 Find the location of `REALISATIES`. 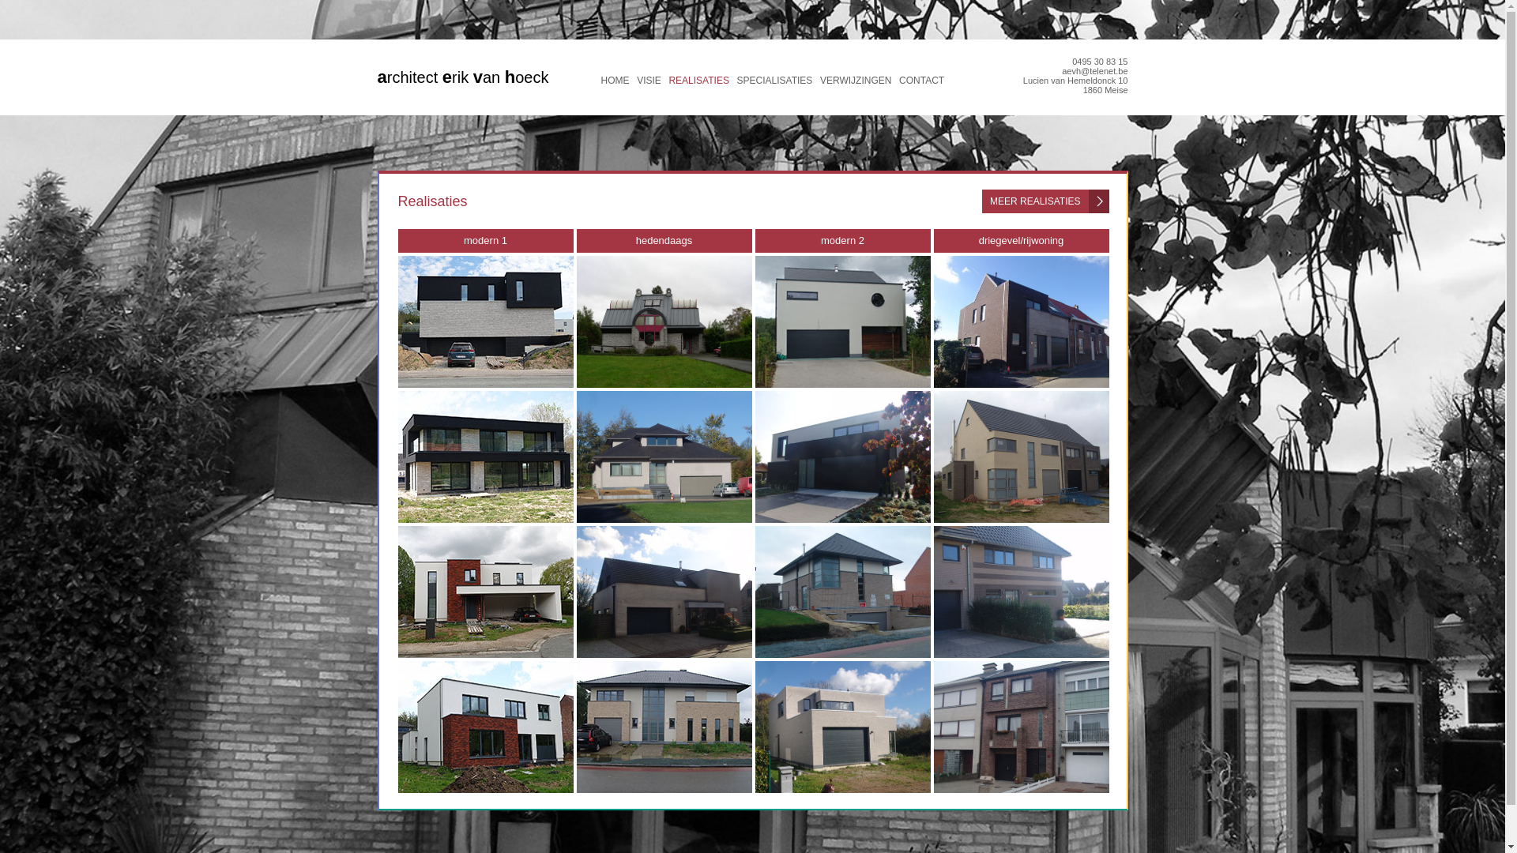

REALISATIES is located at coordinates (698, 81).